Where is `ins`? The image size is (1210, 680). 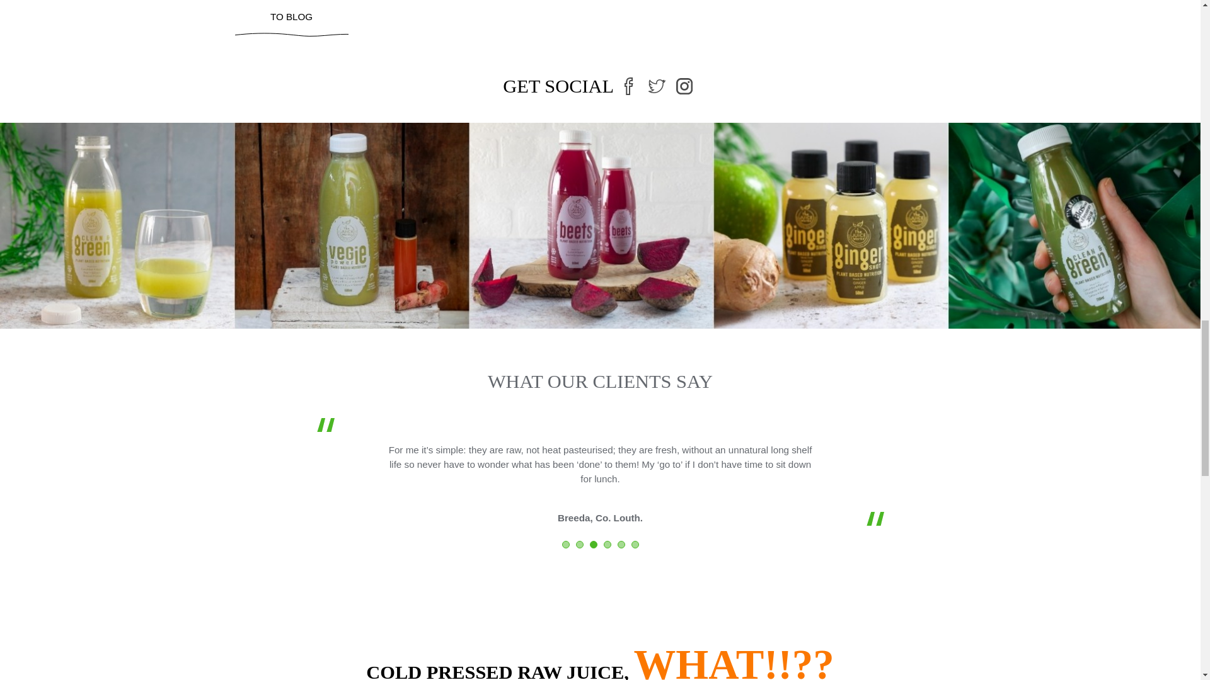
ins is located at coordinates (685, 86).